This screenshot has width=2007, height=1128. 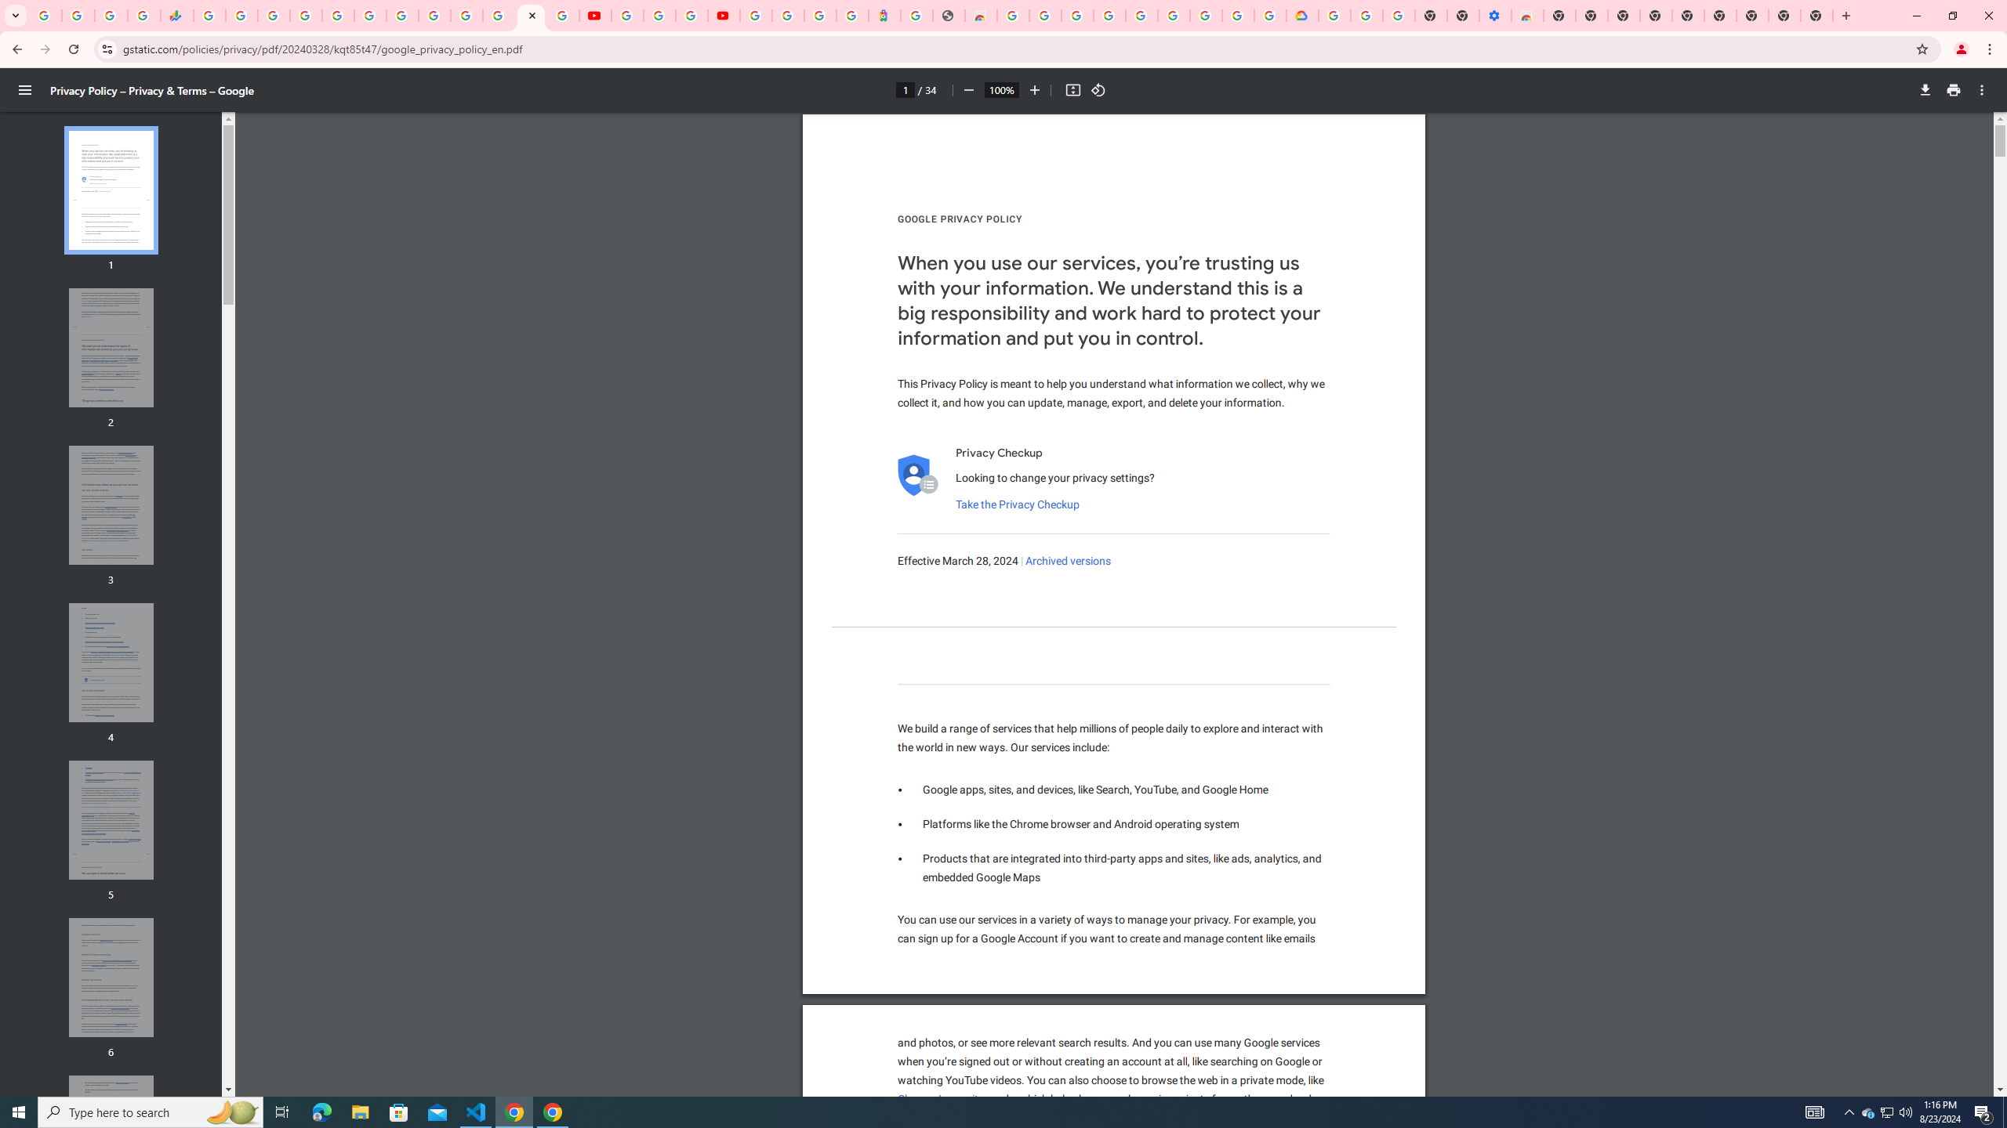 What do you see at coordinates (905, 89) in the screenshot?
I see `Page number` at bounding box center [905, 89].